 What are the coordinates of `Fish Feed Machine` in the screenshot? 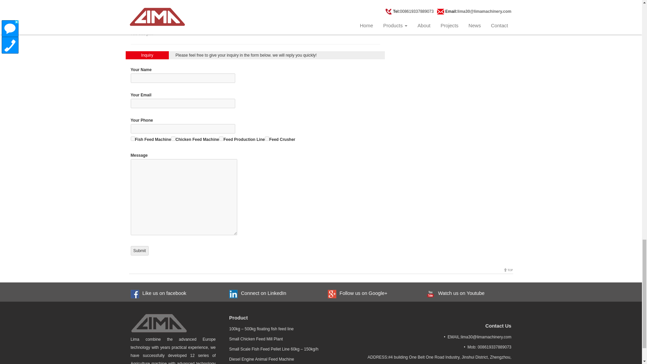 It's located at (133, 139).